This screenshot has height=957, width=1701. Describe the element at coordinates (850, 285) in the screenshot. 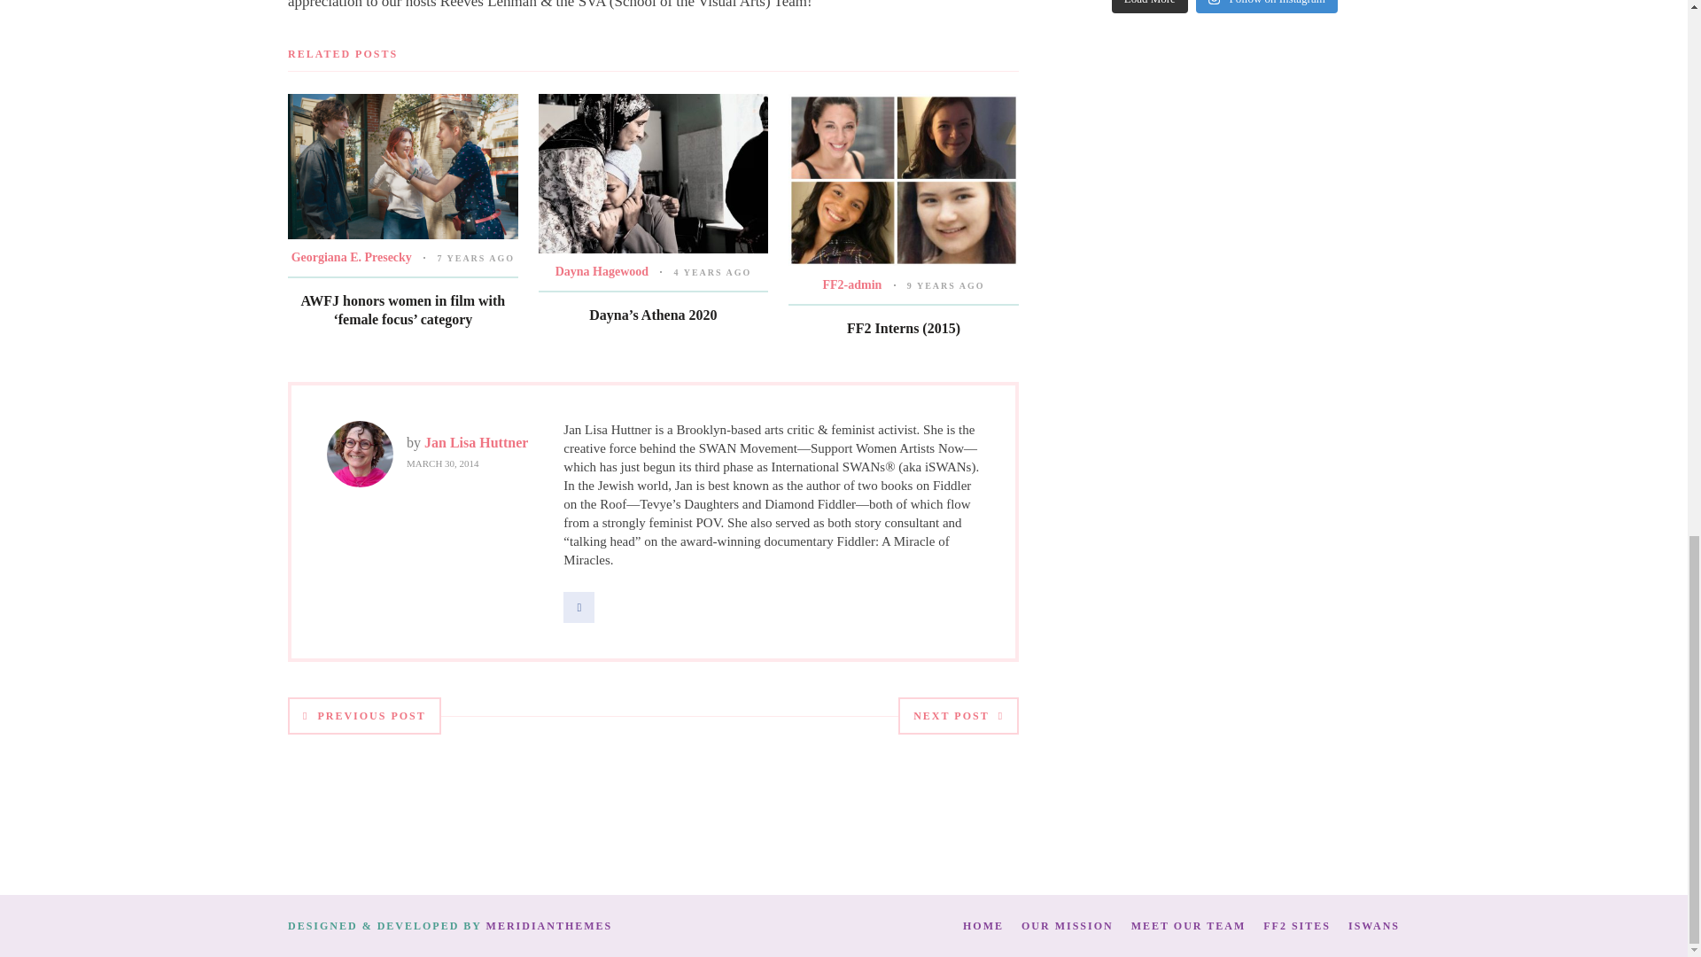

I see `FF2-admin` at that location.